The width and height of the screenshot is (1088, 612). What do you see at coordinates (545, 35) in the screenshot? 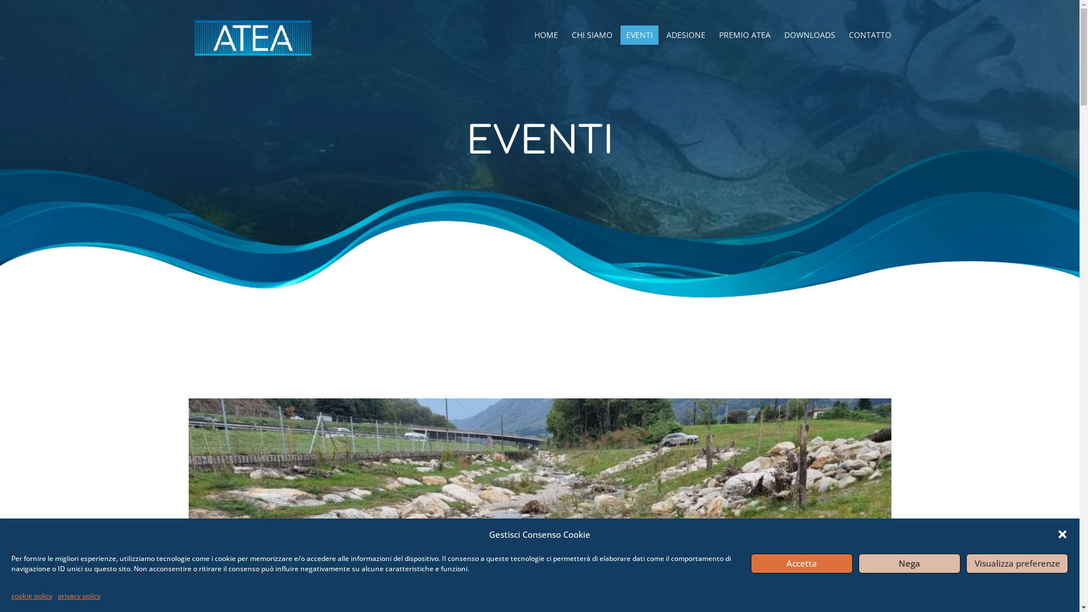
I see `HOME` at bounding box center [545, 35].